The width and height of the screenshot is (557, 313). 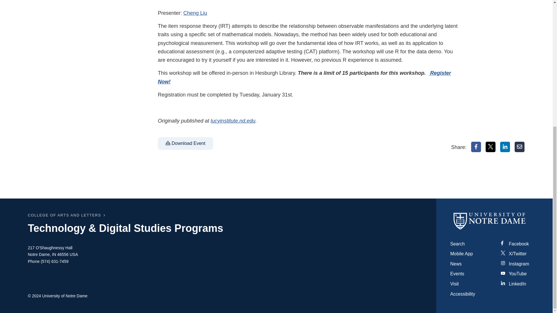 I want to click on LinkedIn, so click(x=505, y=147).